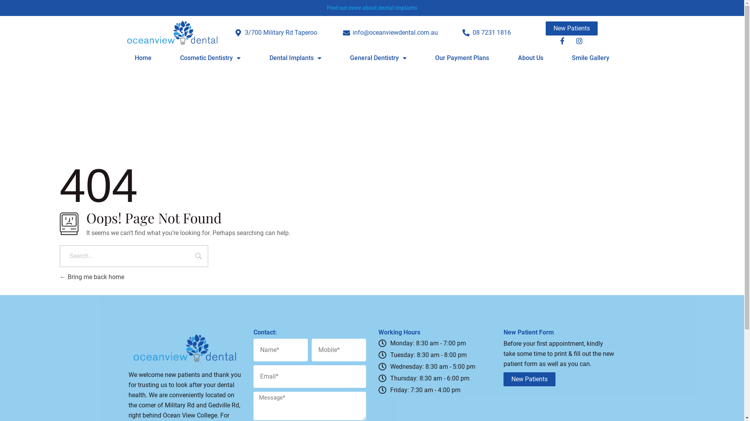  What do you see at coordinates (530, 58) in the screenshot?
I see `About Us` at bounding box center [530, 58].